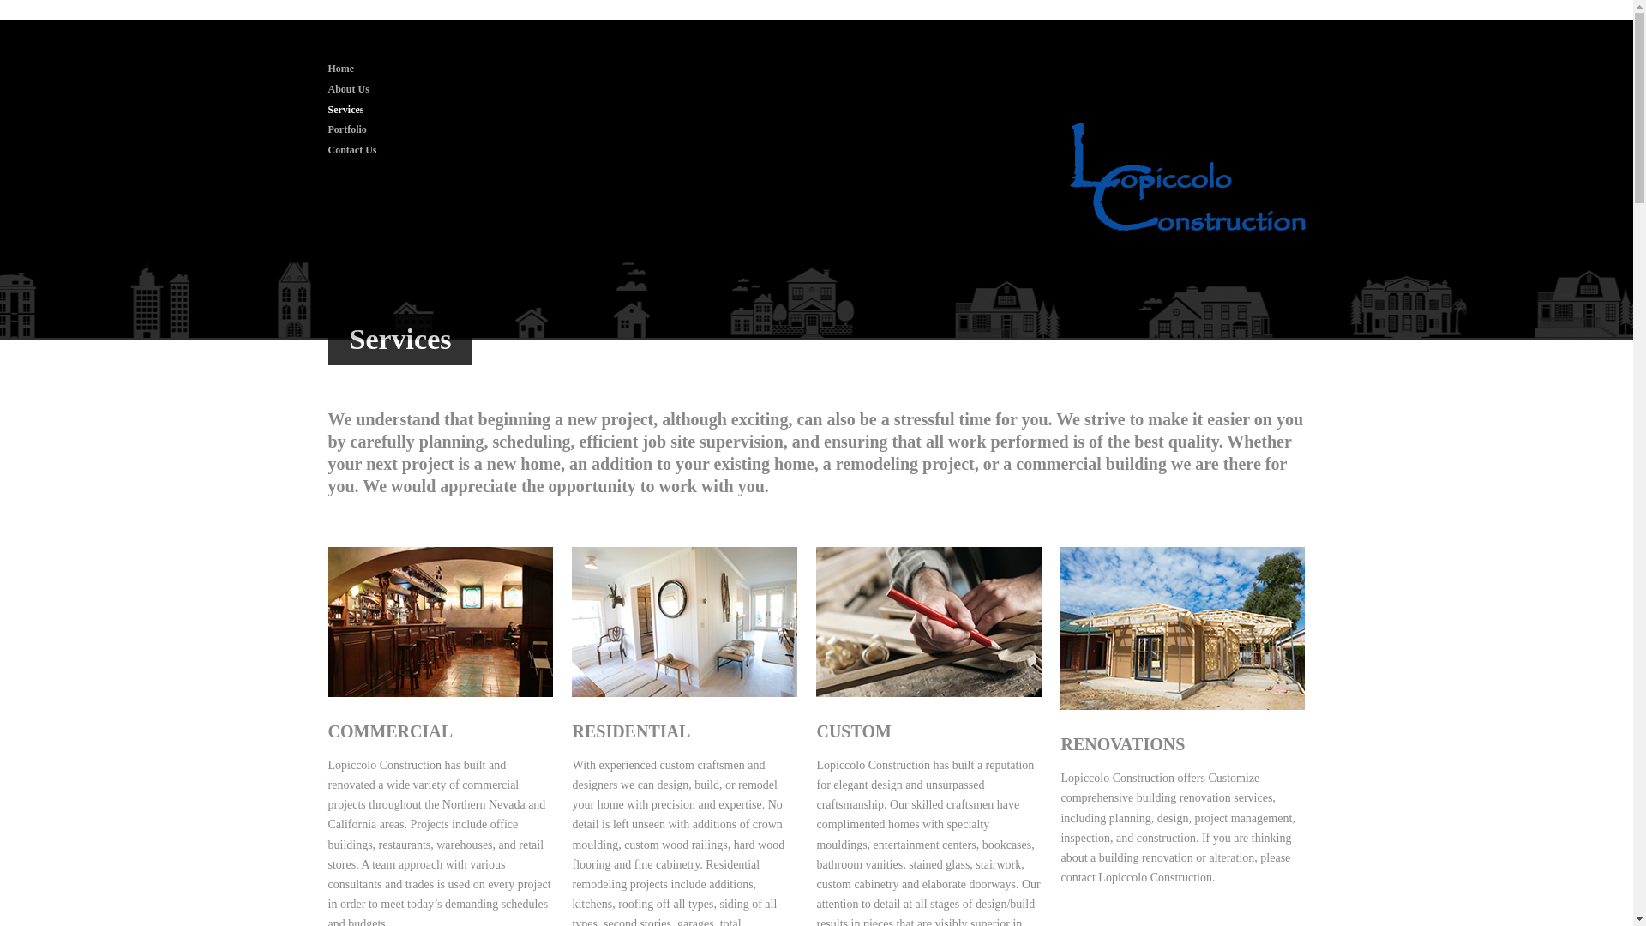  What do you see at coordinates (345, 110) in the screenshot?
I see `Services` at bounding box center [345, 110].